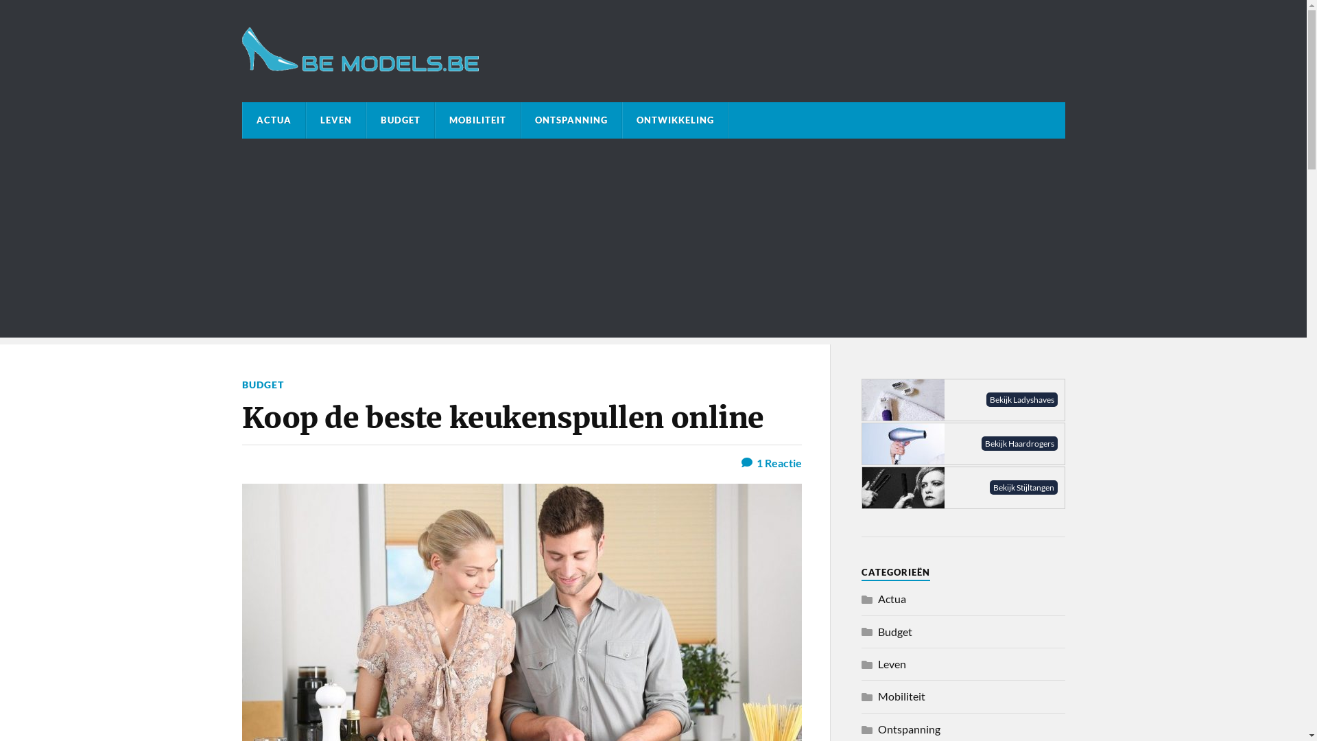 The width and height of the screenshot is (1317, 741). I want to click on Bekijk Ladyshaves, so click(963, 399).